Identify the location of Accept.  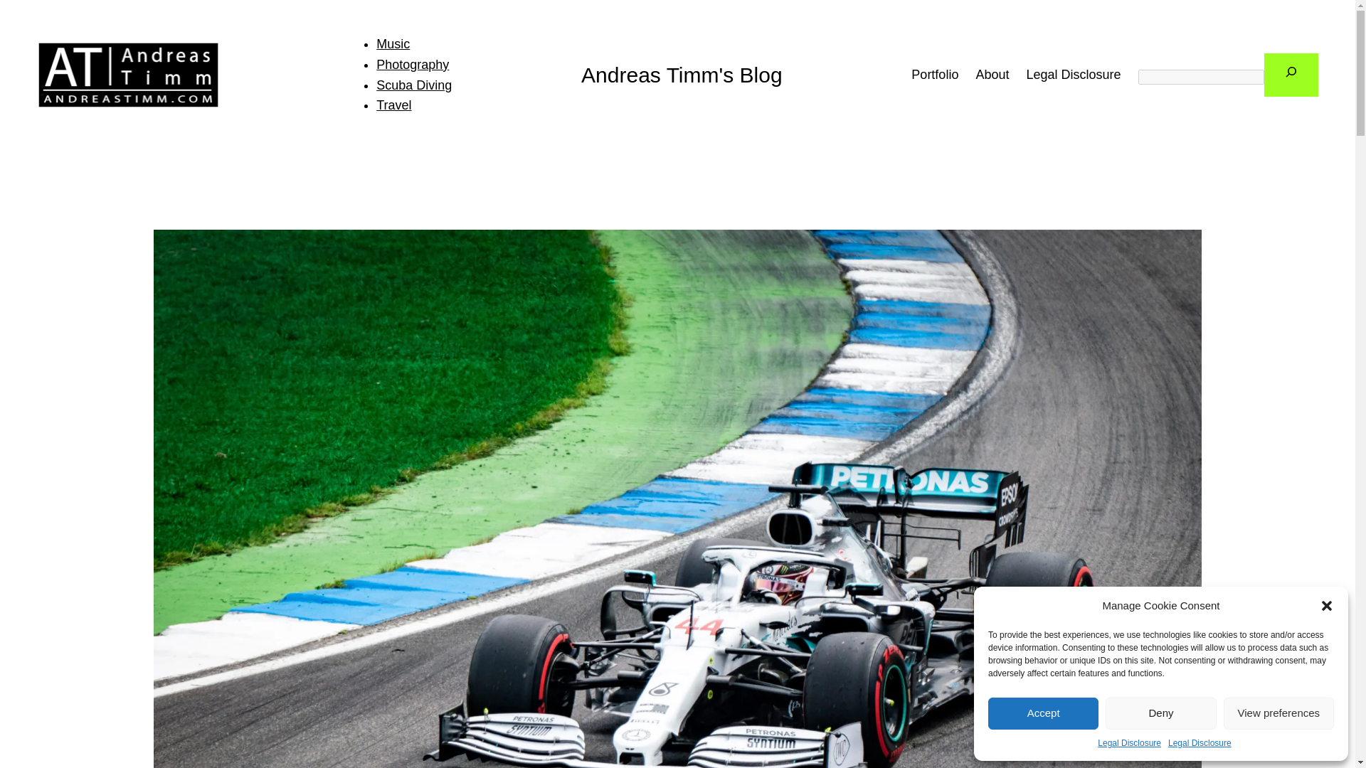
(1043, 713).